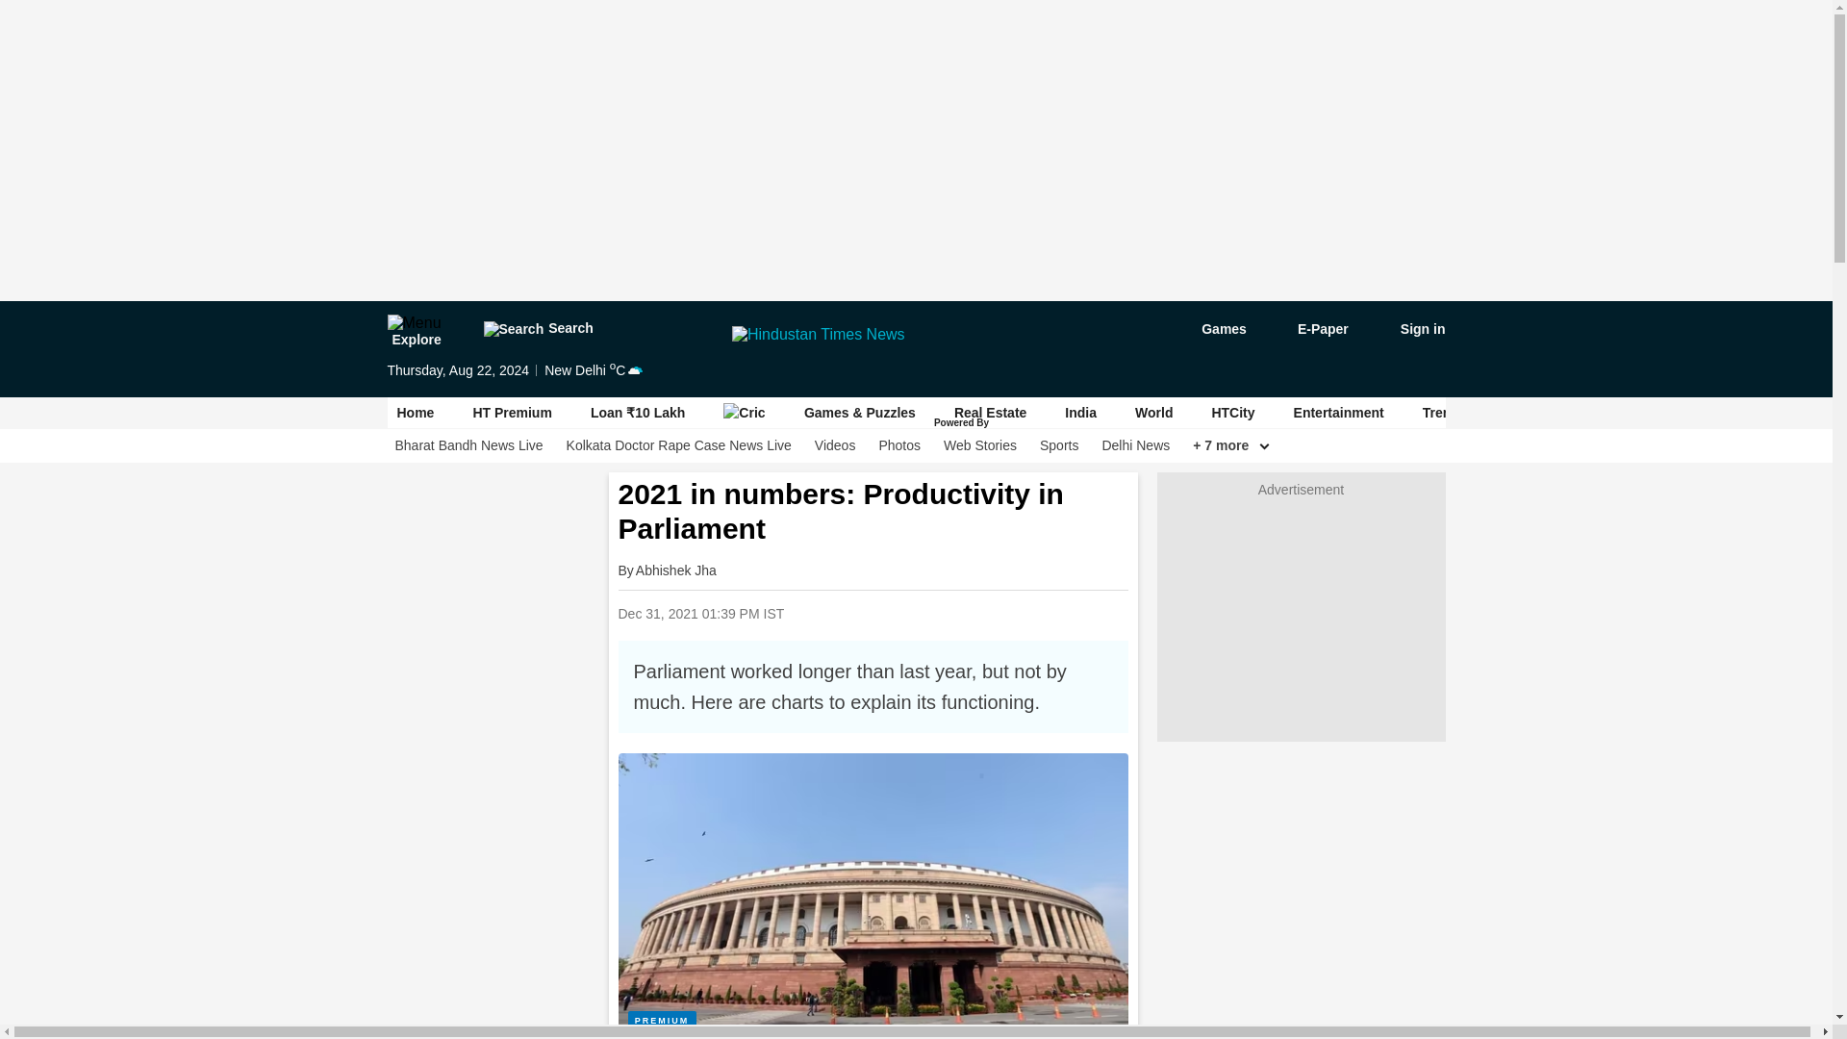  Describe the element at coordinates (1744, 413) in the screenshot. I see `Education` at that location.